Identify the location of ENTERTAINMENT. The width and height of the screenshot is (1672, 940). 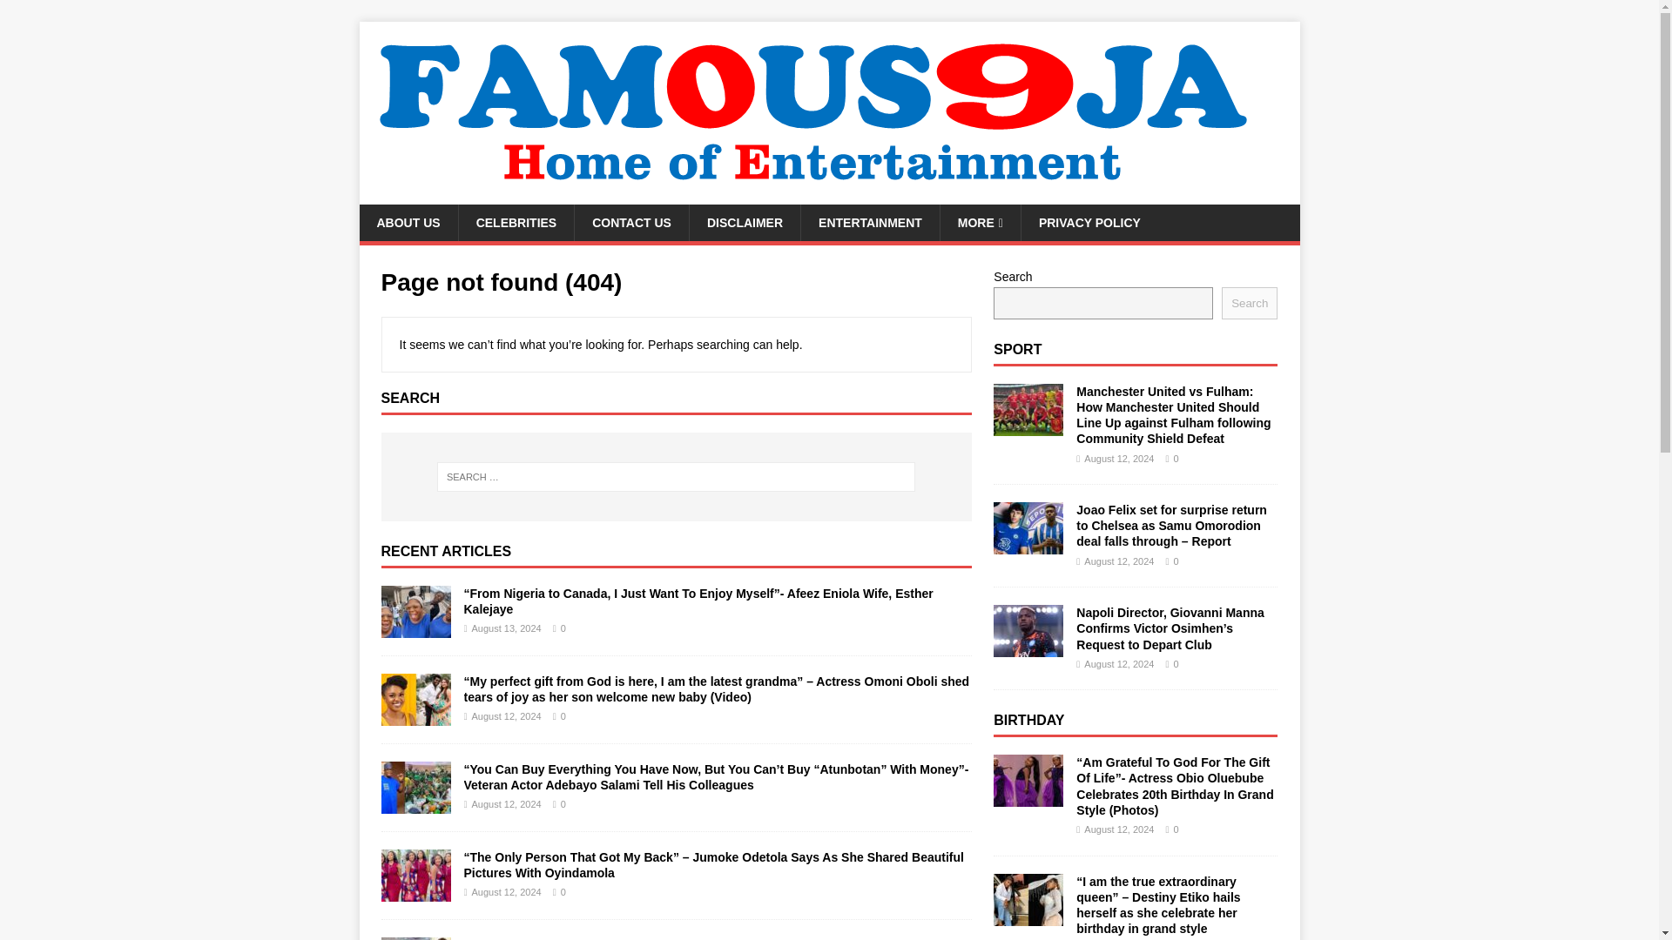
(870, 223).